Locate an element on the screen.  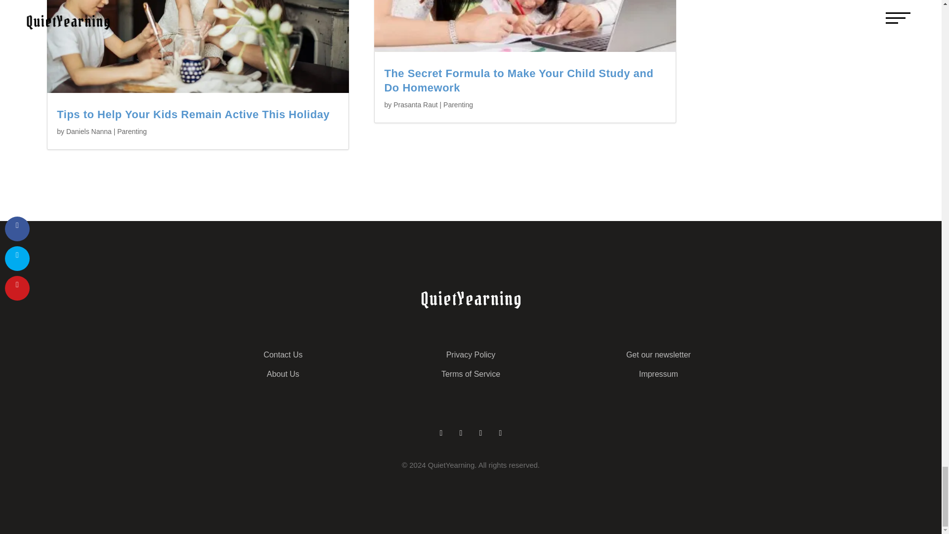
Posts by Prasanta Raut is located at coordinates (415, 105).